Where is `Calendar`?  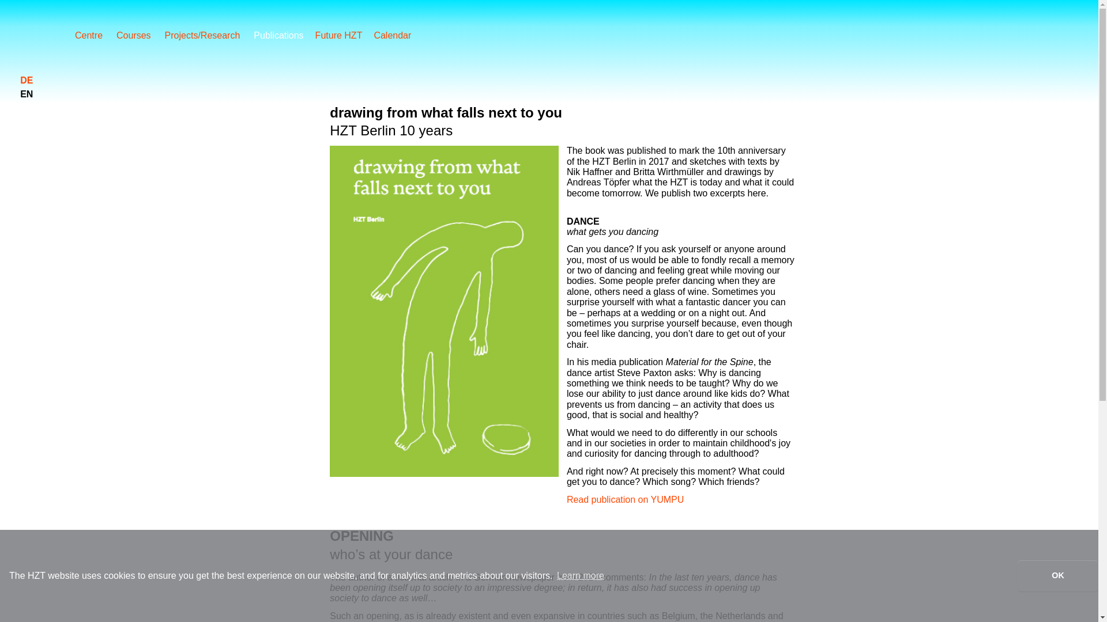
Calendar is located at coordinates (398, 36).